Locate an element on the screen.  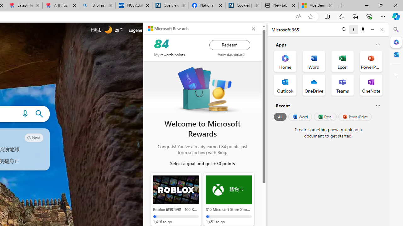
Excel is located at coordinates (325, 117).